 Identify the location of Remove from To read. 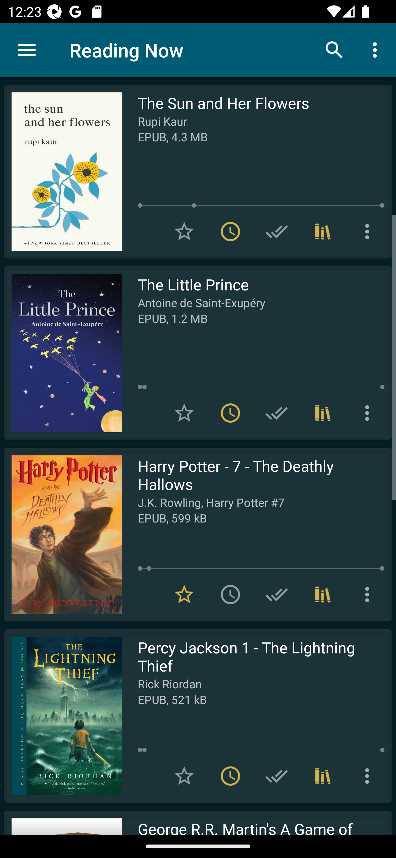
(230, 776).